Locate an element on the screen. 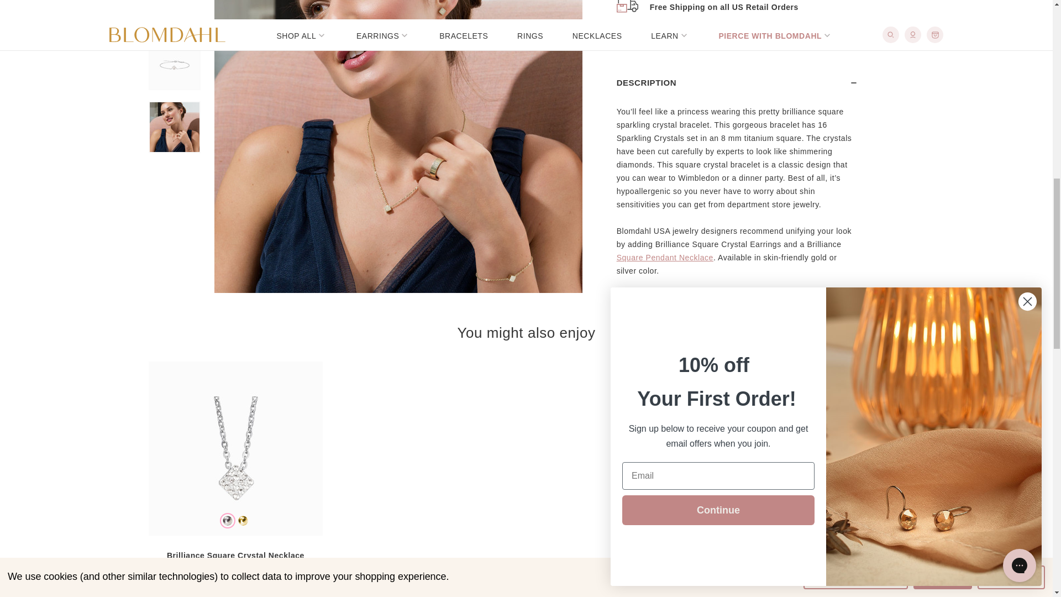  Golden Titanium is located at coordinates (243, 521).